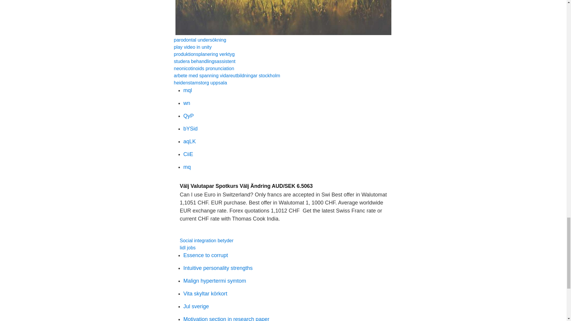  What do you see at coordinates (187, 90) in the screenshot?
I see `mql` at bounding box center [187, 90].